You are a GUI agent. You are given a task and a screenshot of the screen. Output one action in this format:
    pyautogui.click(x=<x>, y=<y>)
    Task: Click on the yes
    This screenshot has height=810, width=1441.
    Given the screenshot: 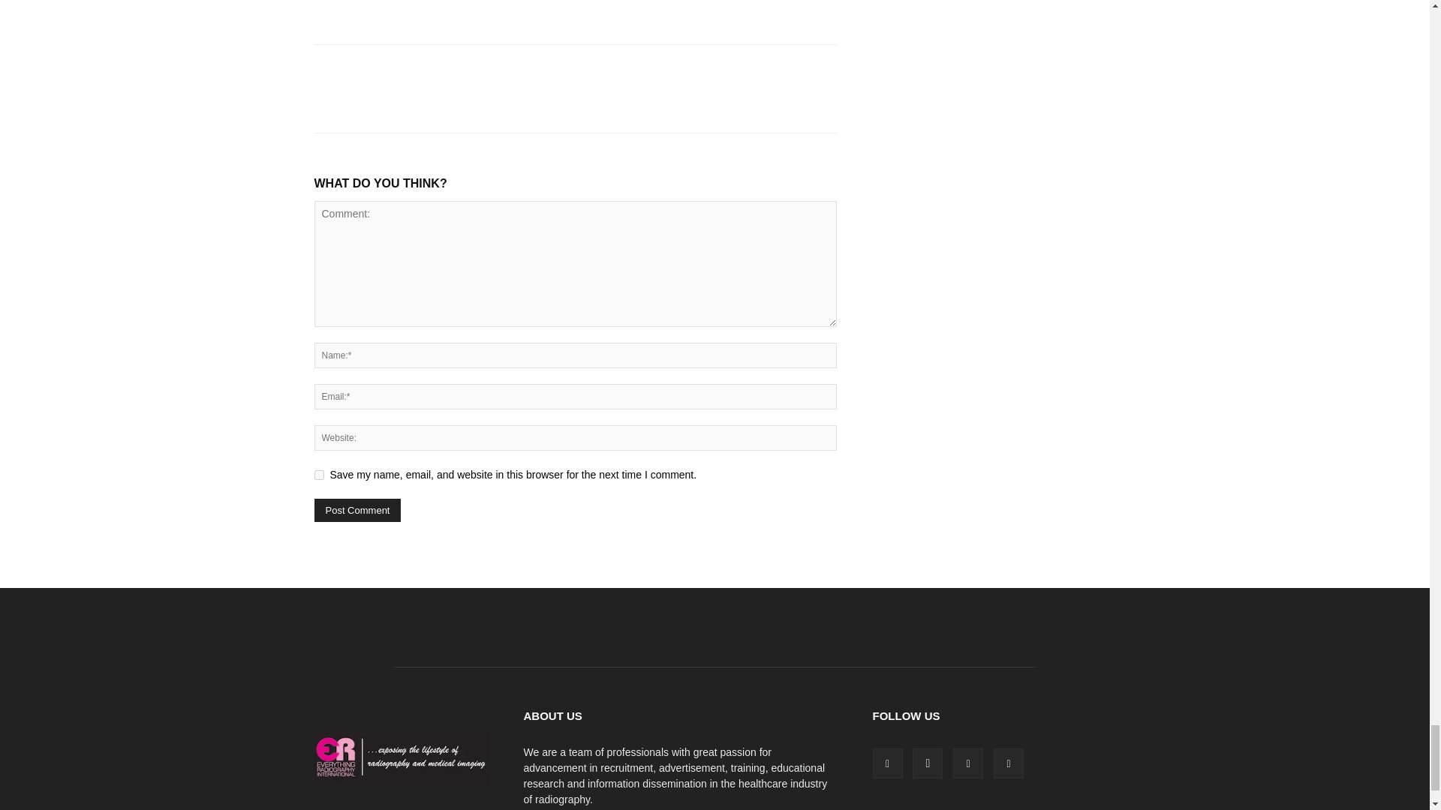 What is the action you would take?
    pyautogui.click(x=318, y=475)
    